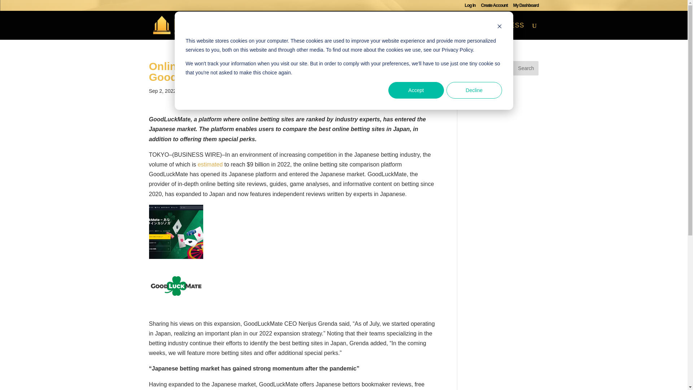  I want to click on My Dashboard, so click(526, 7).